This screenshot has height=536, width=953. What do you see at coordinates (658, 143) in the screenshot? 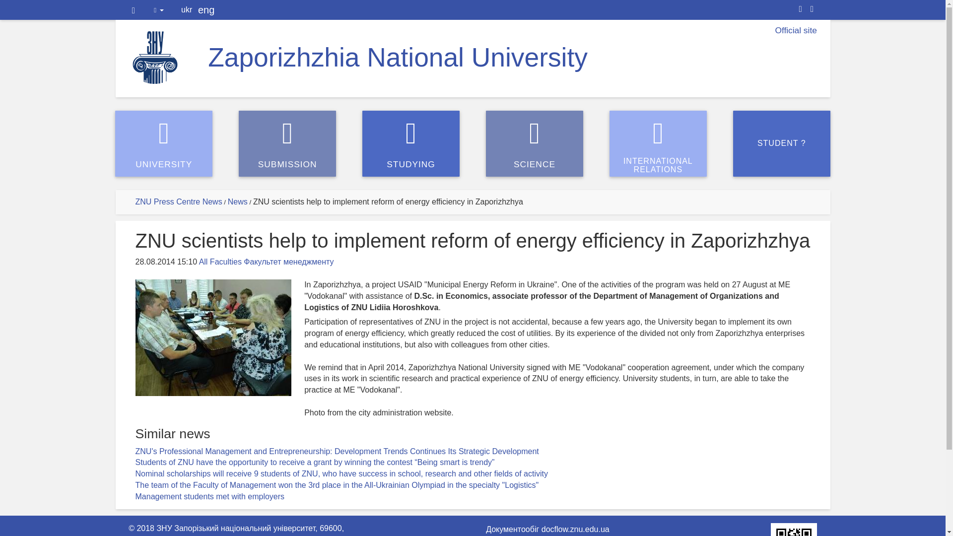
I see `SCIENCE` at bounding box center [658, 143].